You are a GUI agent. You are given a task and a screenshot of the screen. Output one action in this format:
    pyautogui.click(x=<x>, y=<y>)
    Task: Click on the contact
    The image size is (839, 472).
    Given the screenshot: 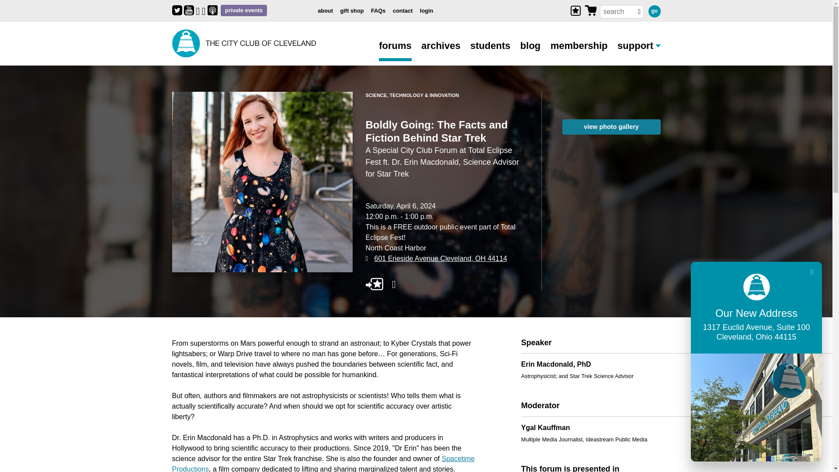 What is the action you would take?
    pyautogui.click(x=402, y=13)
    